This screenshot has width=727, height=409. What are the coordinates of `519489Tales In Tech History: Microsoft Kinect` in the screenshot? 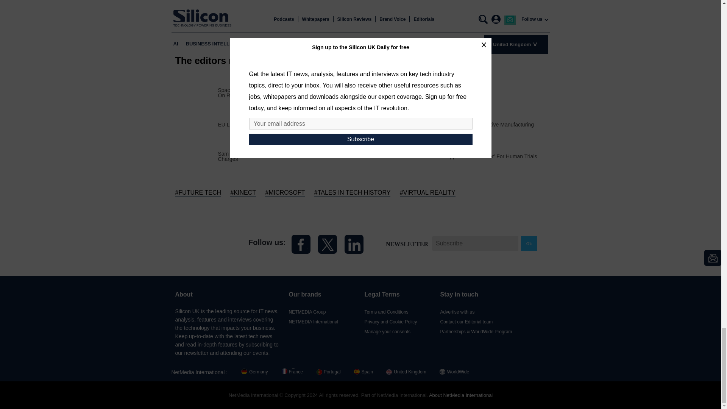 It's located at (382, 123).